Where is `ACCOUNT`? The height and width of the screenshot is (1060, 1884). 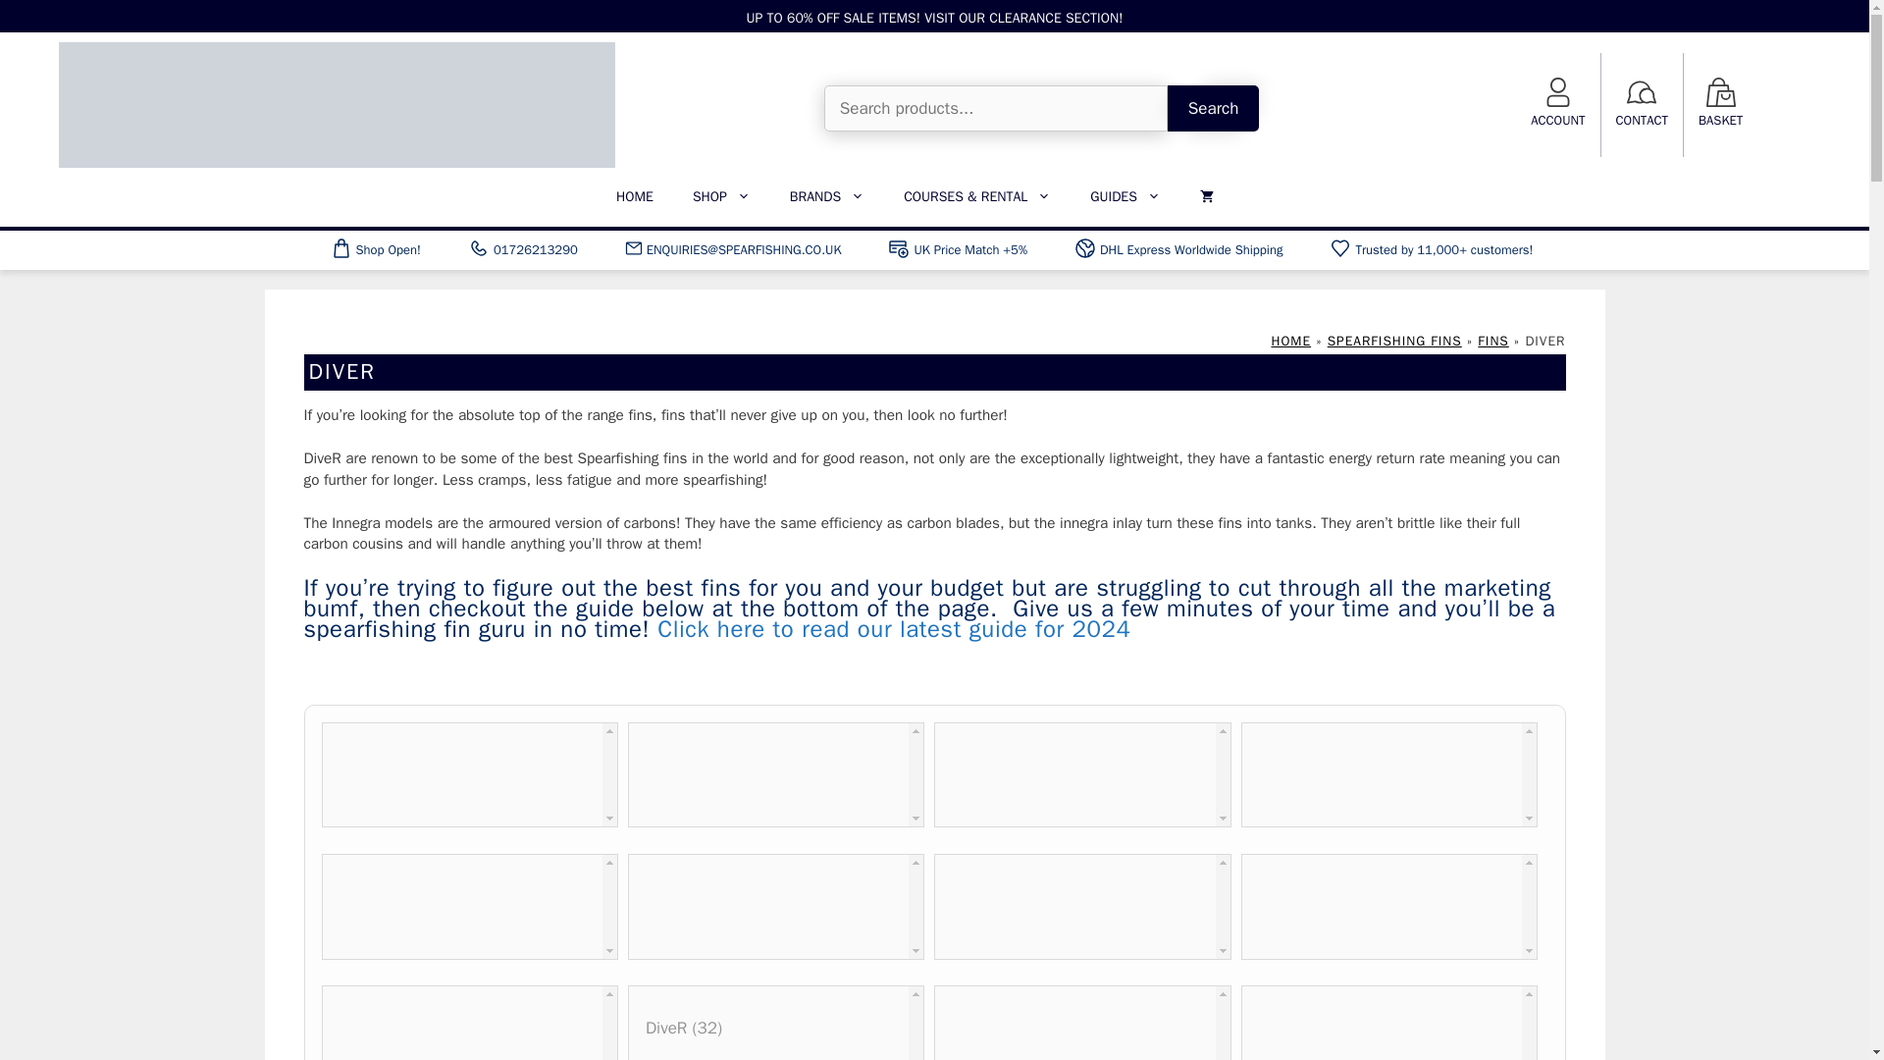 ACCOUNT is located at coordinates (1556, 120).